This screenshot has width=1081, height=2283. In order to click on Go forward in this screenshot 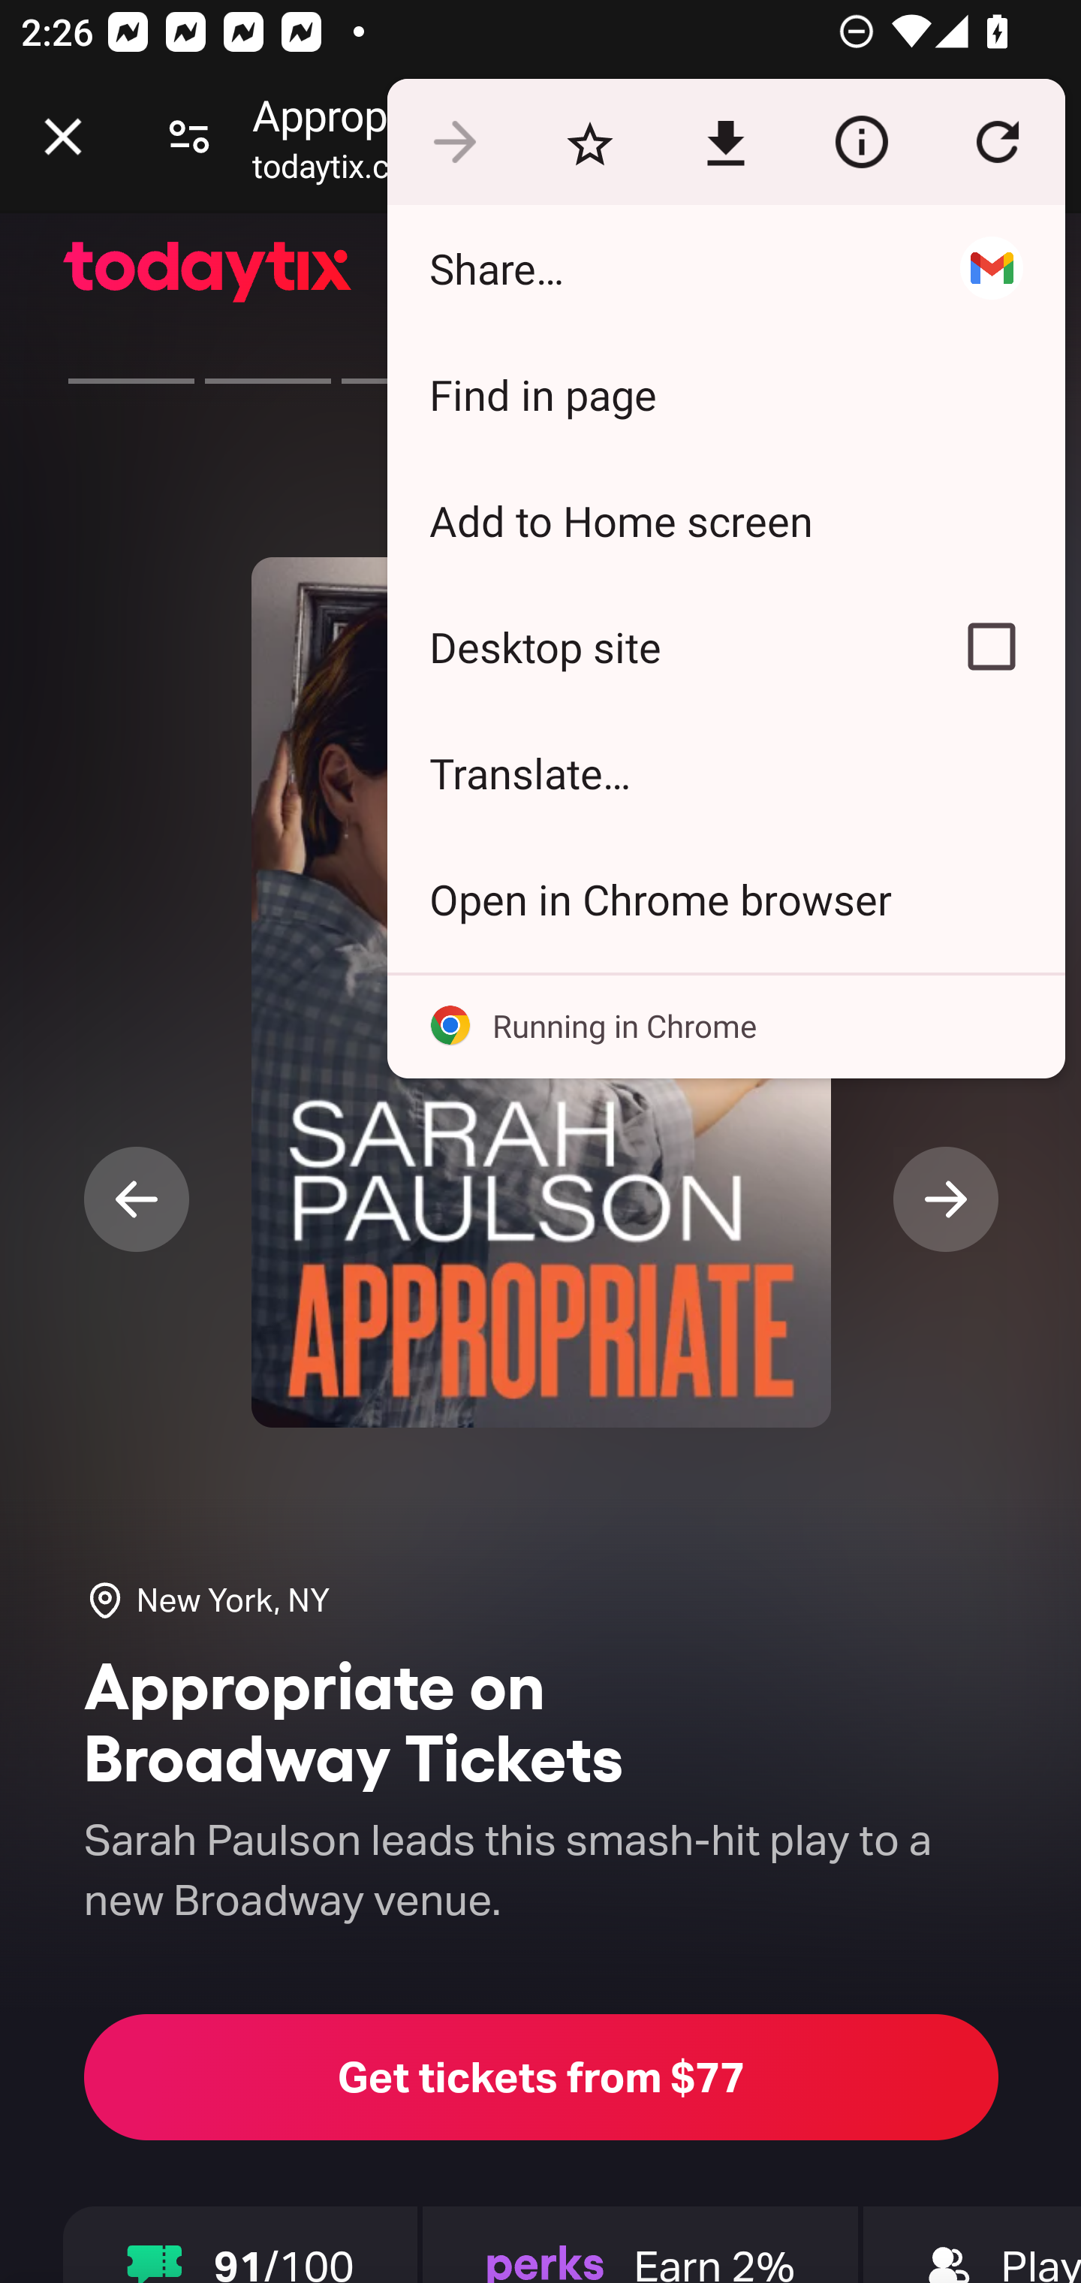, I will do `click(454, 143)`.